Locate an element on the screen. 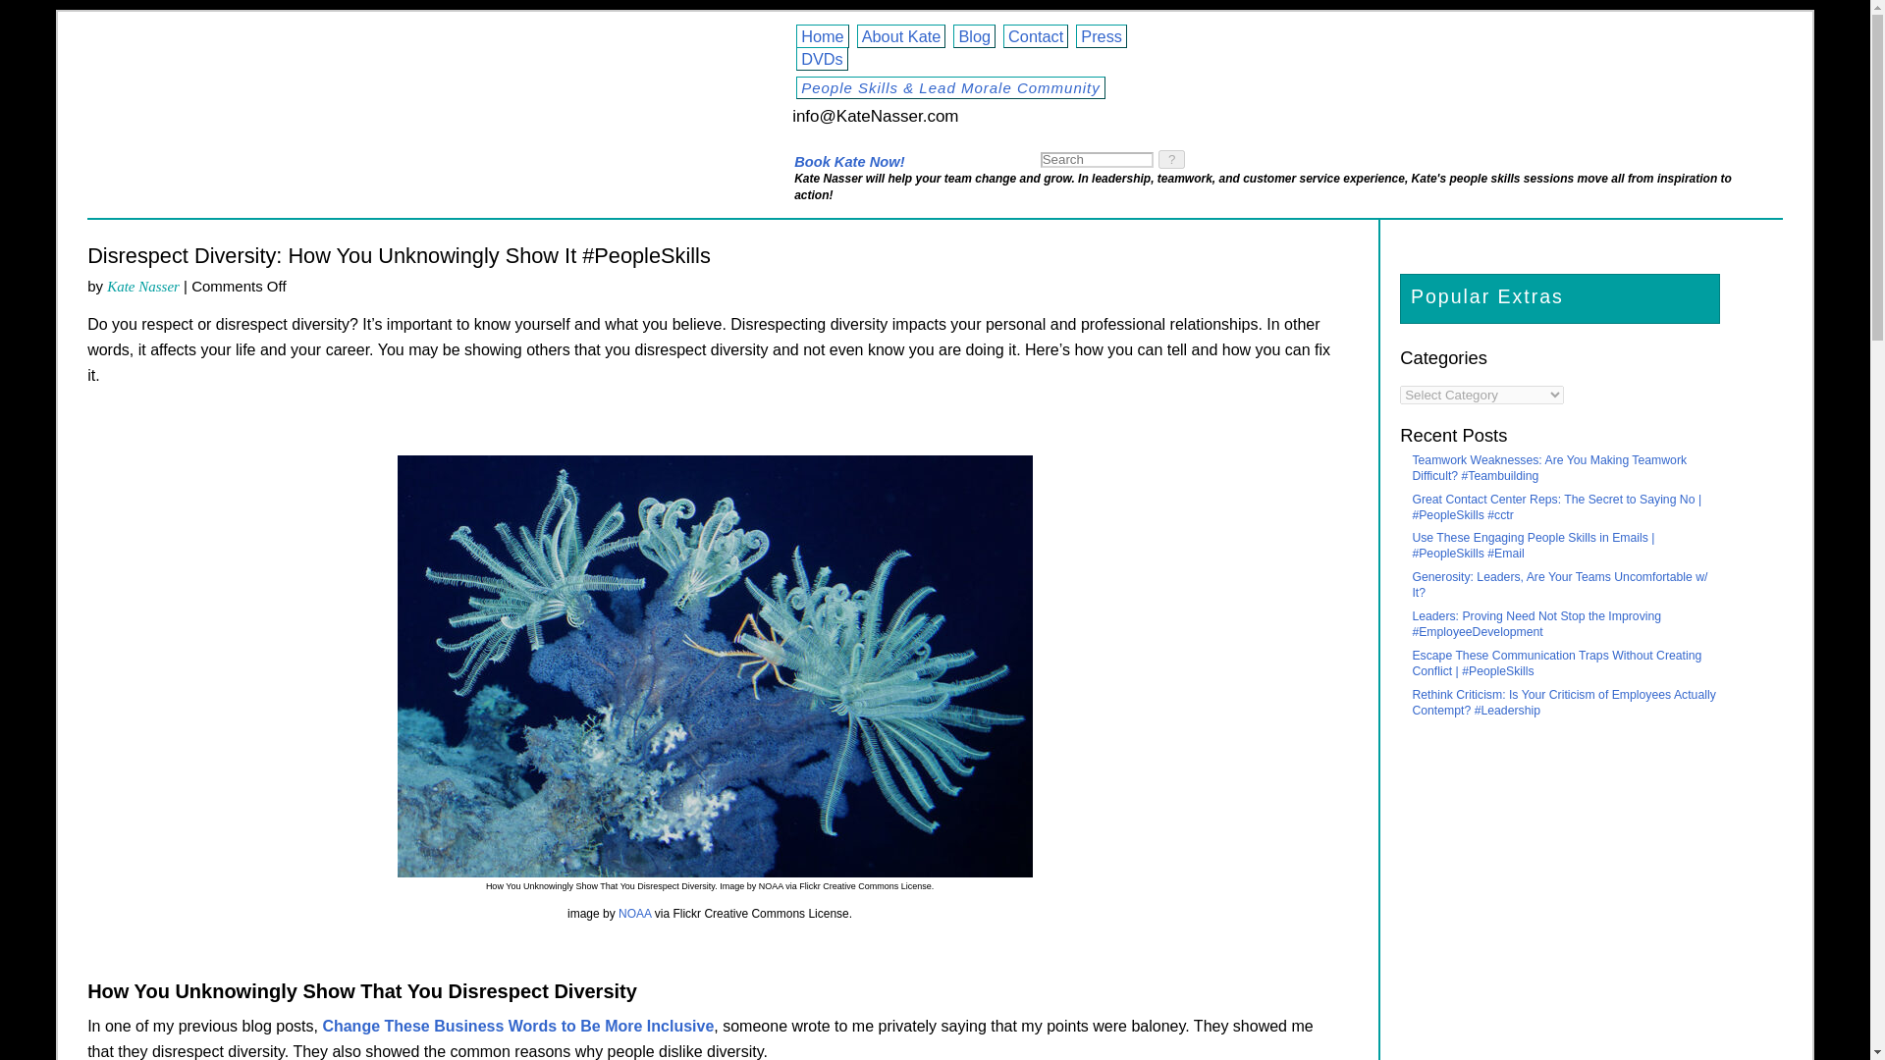 This screenshot has height=1060, width=1885. Facebook is located at coordinates (850, 152).